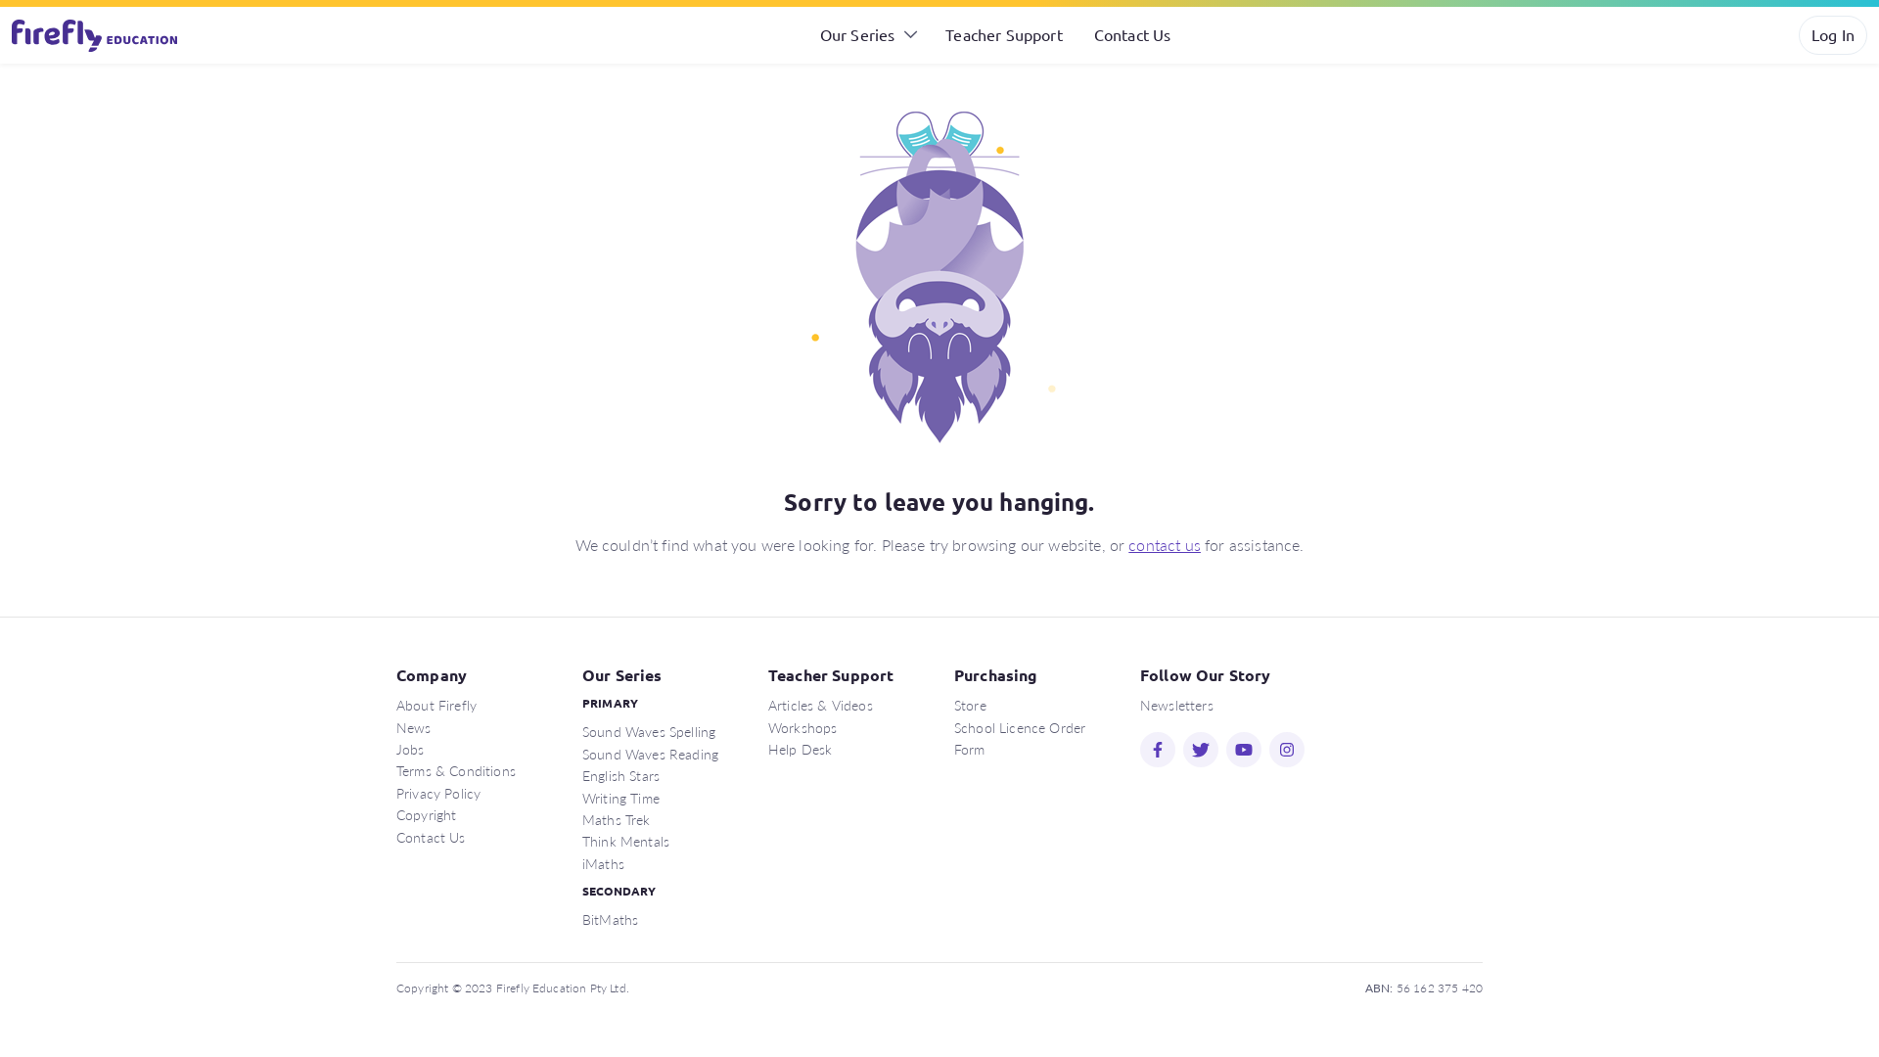 This screenshot has height=1057, width=1879. I want to click on Teacher Support, so click(1004, 35).